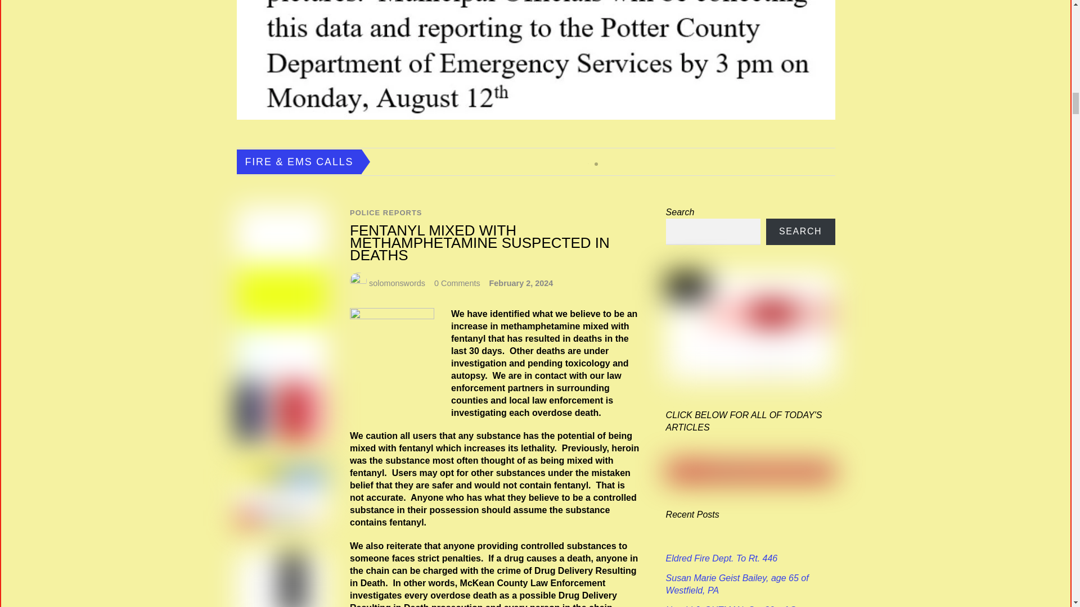 The image size is (1080, 607). What do you see at coordinates (457, 283) in the screenshot?
I see `0 Comments` at bounding box center [457, 283].